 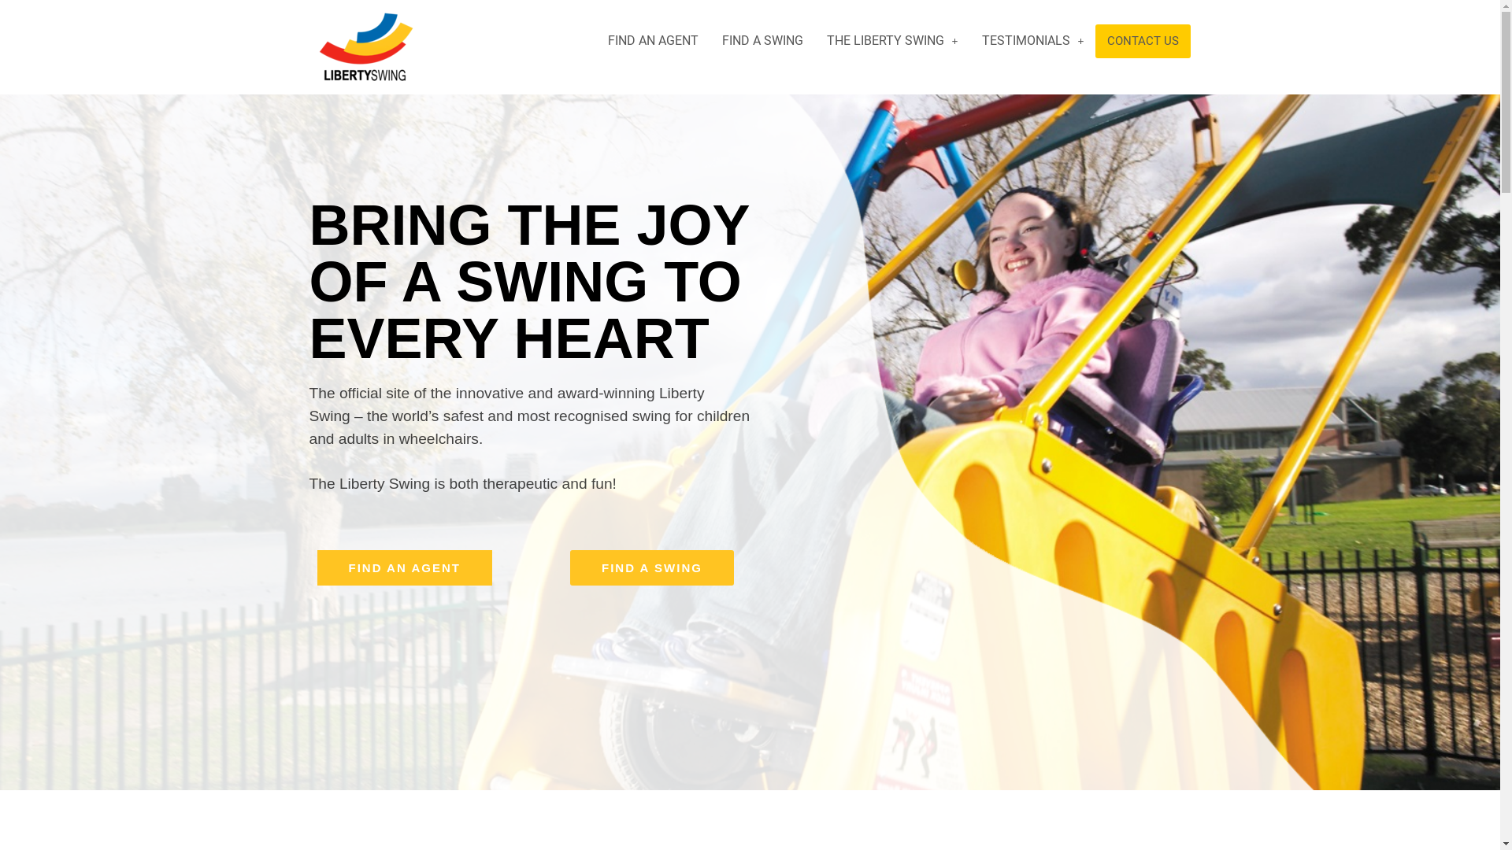 I want to click on FIND AN AGENT, so click(x=654, y=41).